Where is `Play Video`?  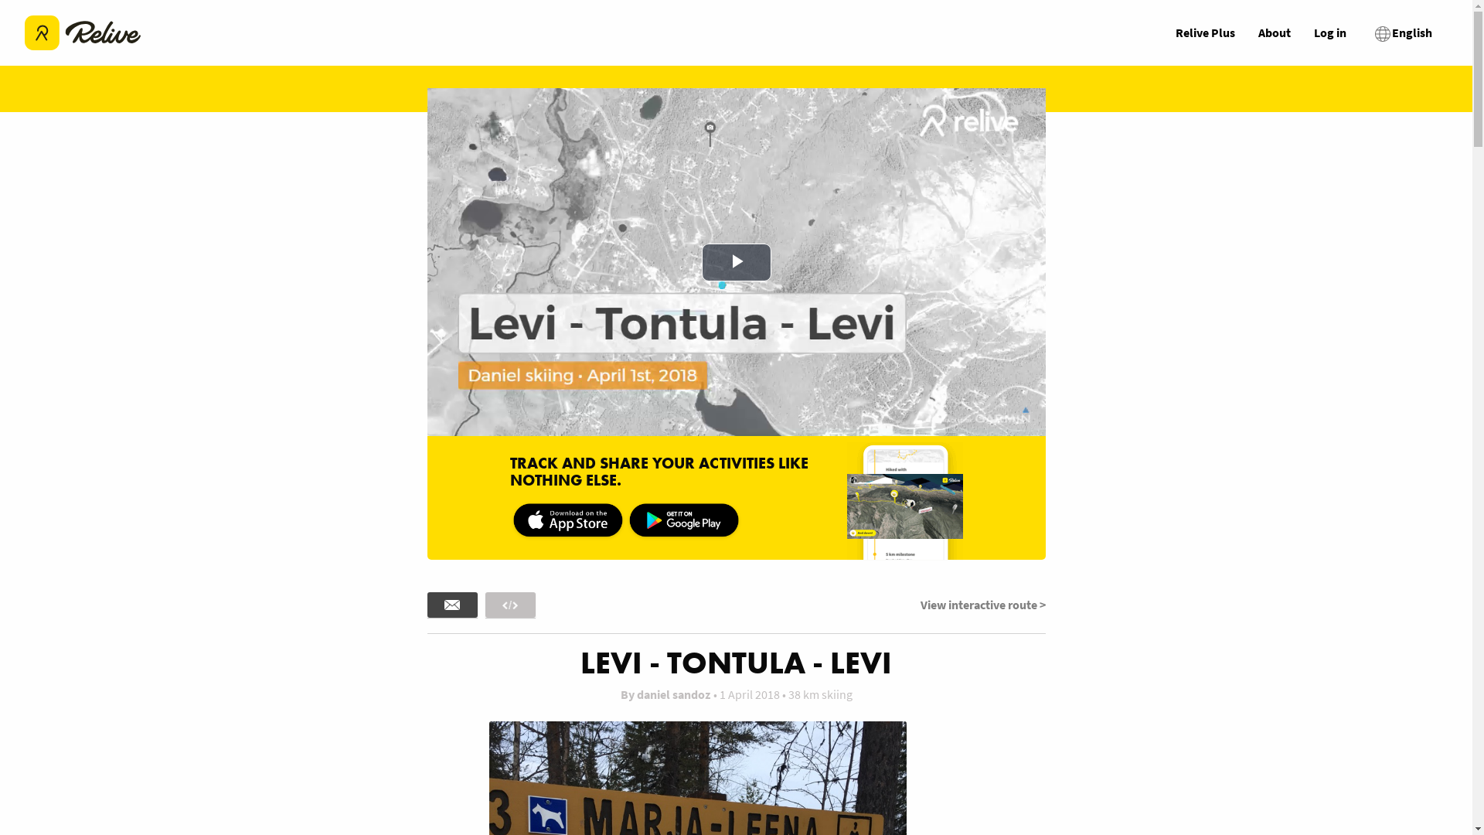 Play Video is located at coordinates (737, 263).